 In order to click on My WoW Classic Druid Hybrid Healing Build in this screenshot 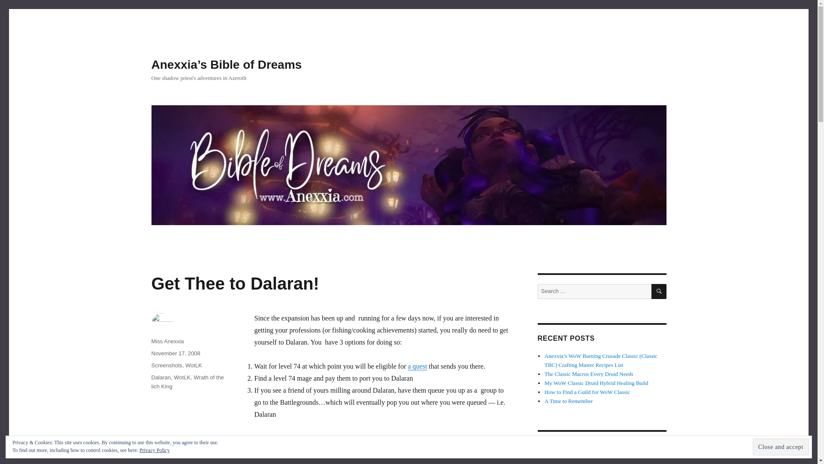, I will do `click(597, 383)`.